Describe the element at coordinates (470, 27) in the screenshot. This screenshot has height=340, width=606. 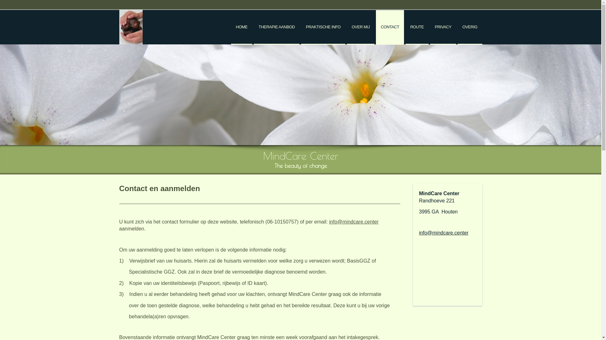
I see `OVERIG` at that location.